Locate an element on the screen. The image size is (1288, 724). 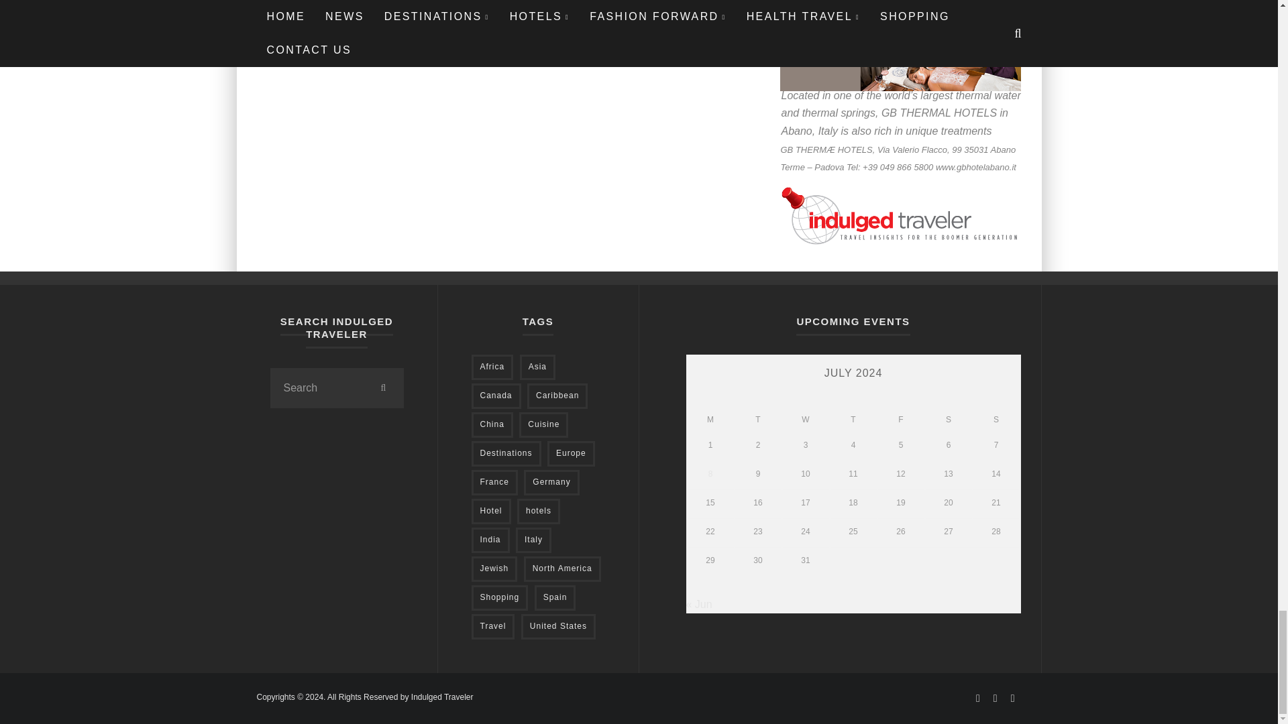
Sunday is located at coordinates (996, 420).